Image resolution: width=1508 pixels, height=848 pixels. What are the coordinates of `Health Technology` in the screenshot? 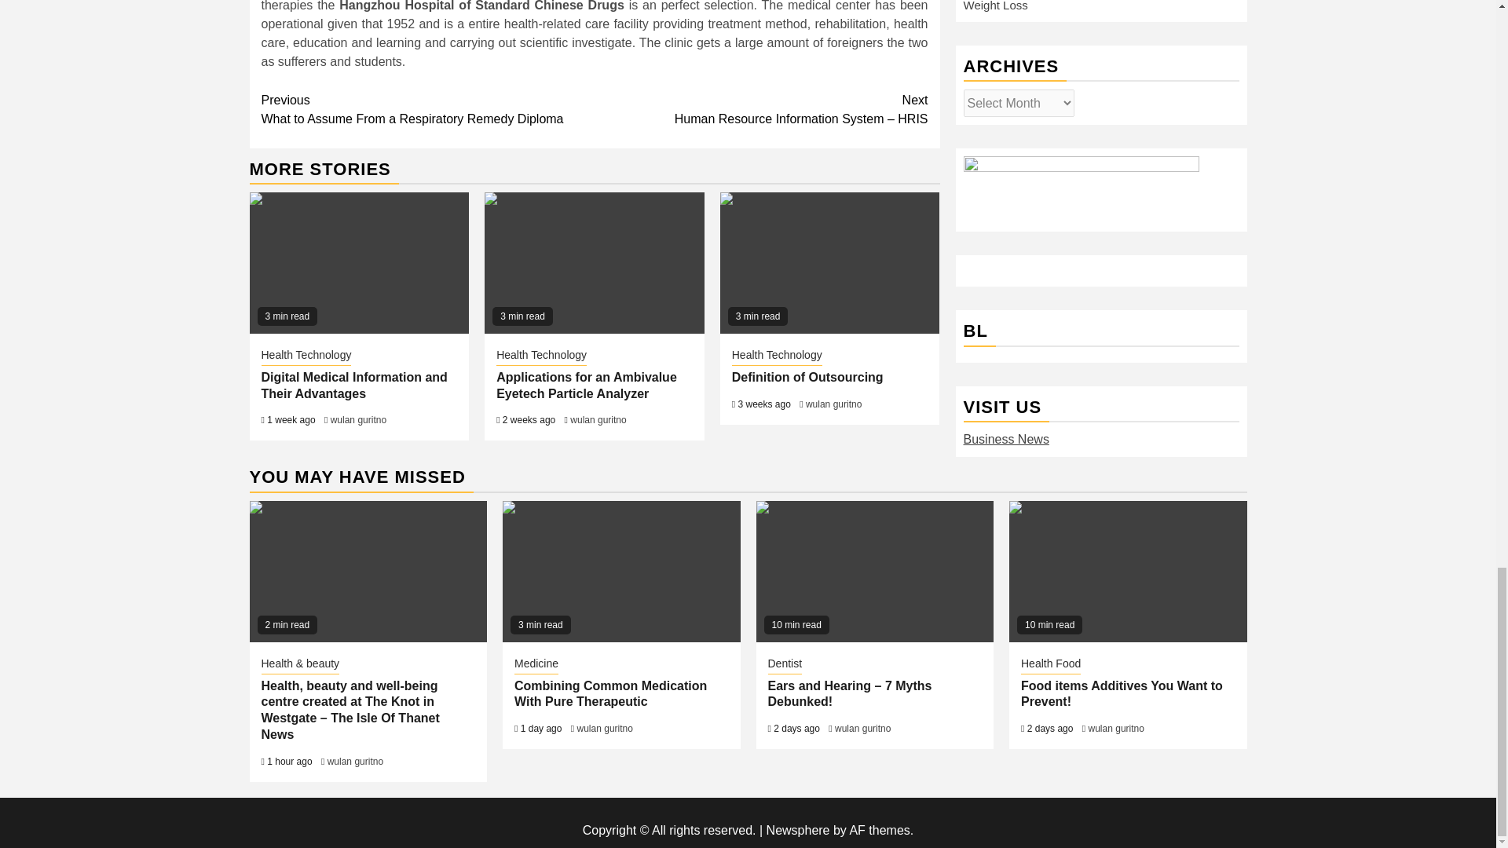 It's located at (306, 356).